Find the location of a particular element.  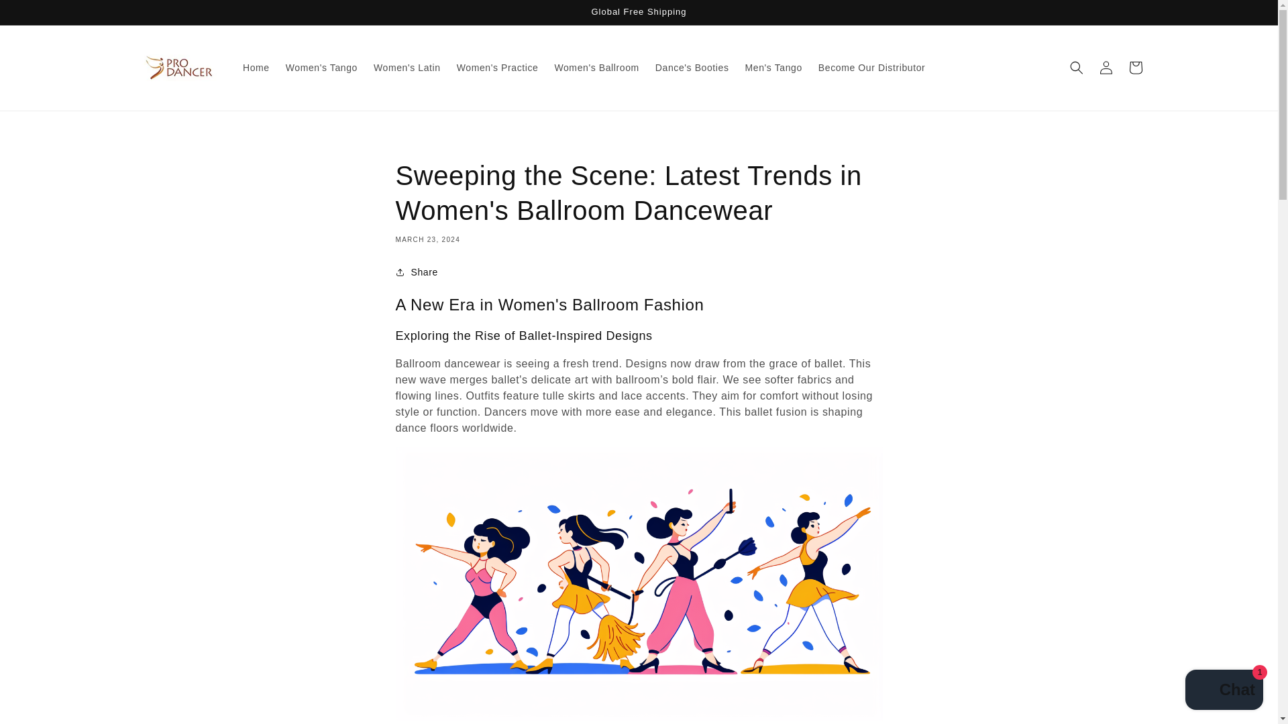

Women's Tango is located at coordinates (322, 67).